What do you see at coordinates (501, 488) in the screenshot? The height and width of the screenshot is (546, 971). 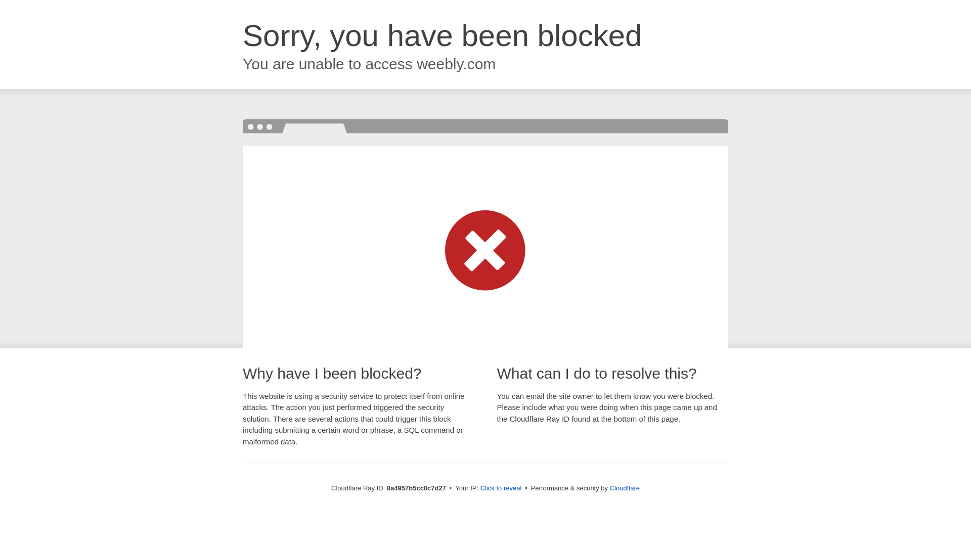 I see `Click to reveal` at bounding box center [501, 488].